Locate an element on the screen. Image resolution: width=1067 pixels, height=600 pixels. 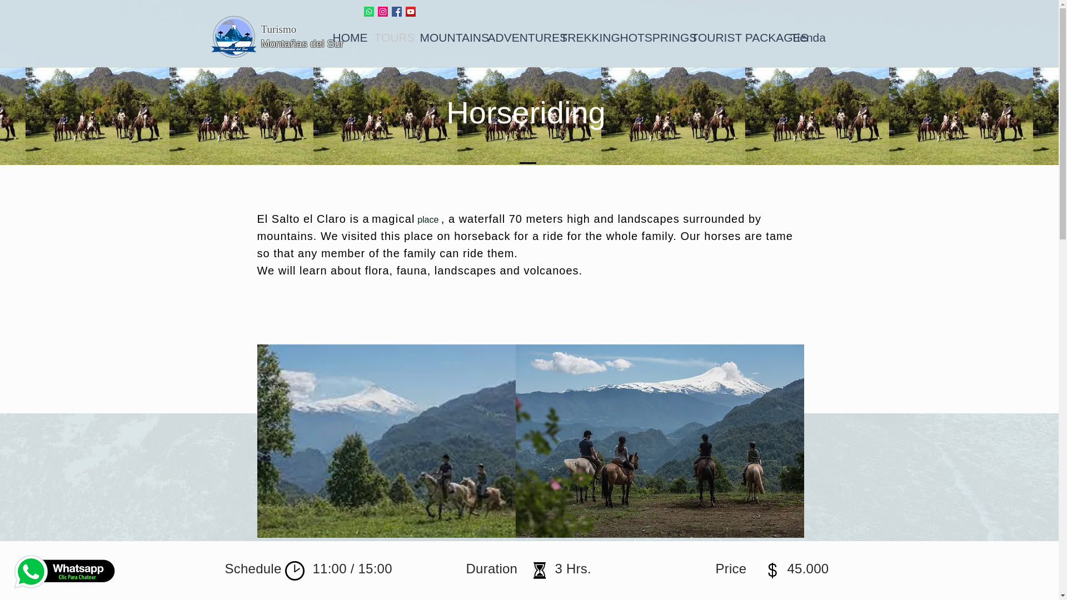
TREKKING is located at coordinates (582, 38).